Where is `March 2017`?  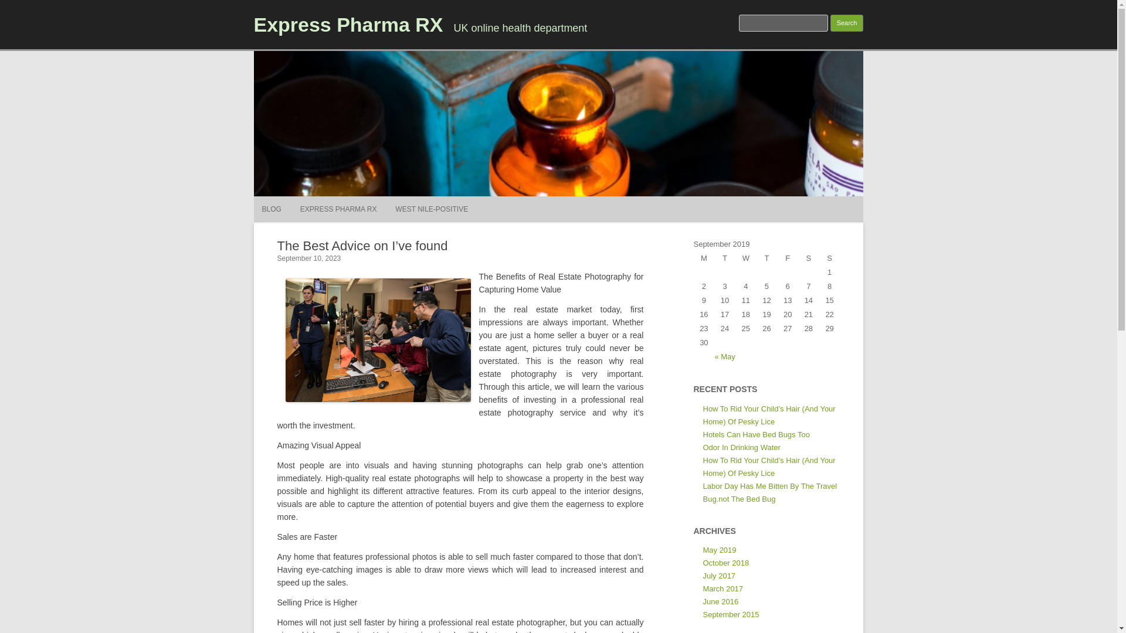
March 2017 is located at coordinates (723, 588).